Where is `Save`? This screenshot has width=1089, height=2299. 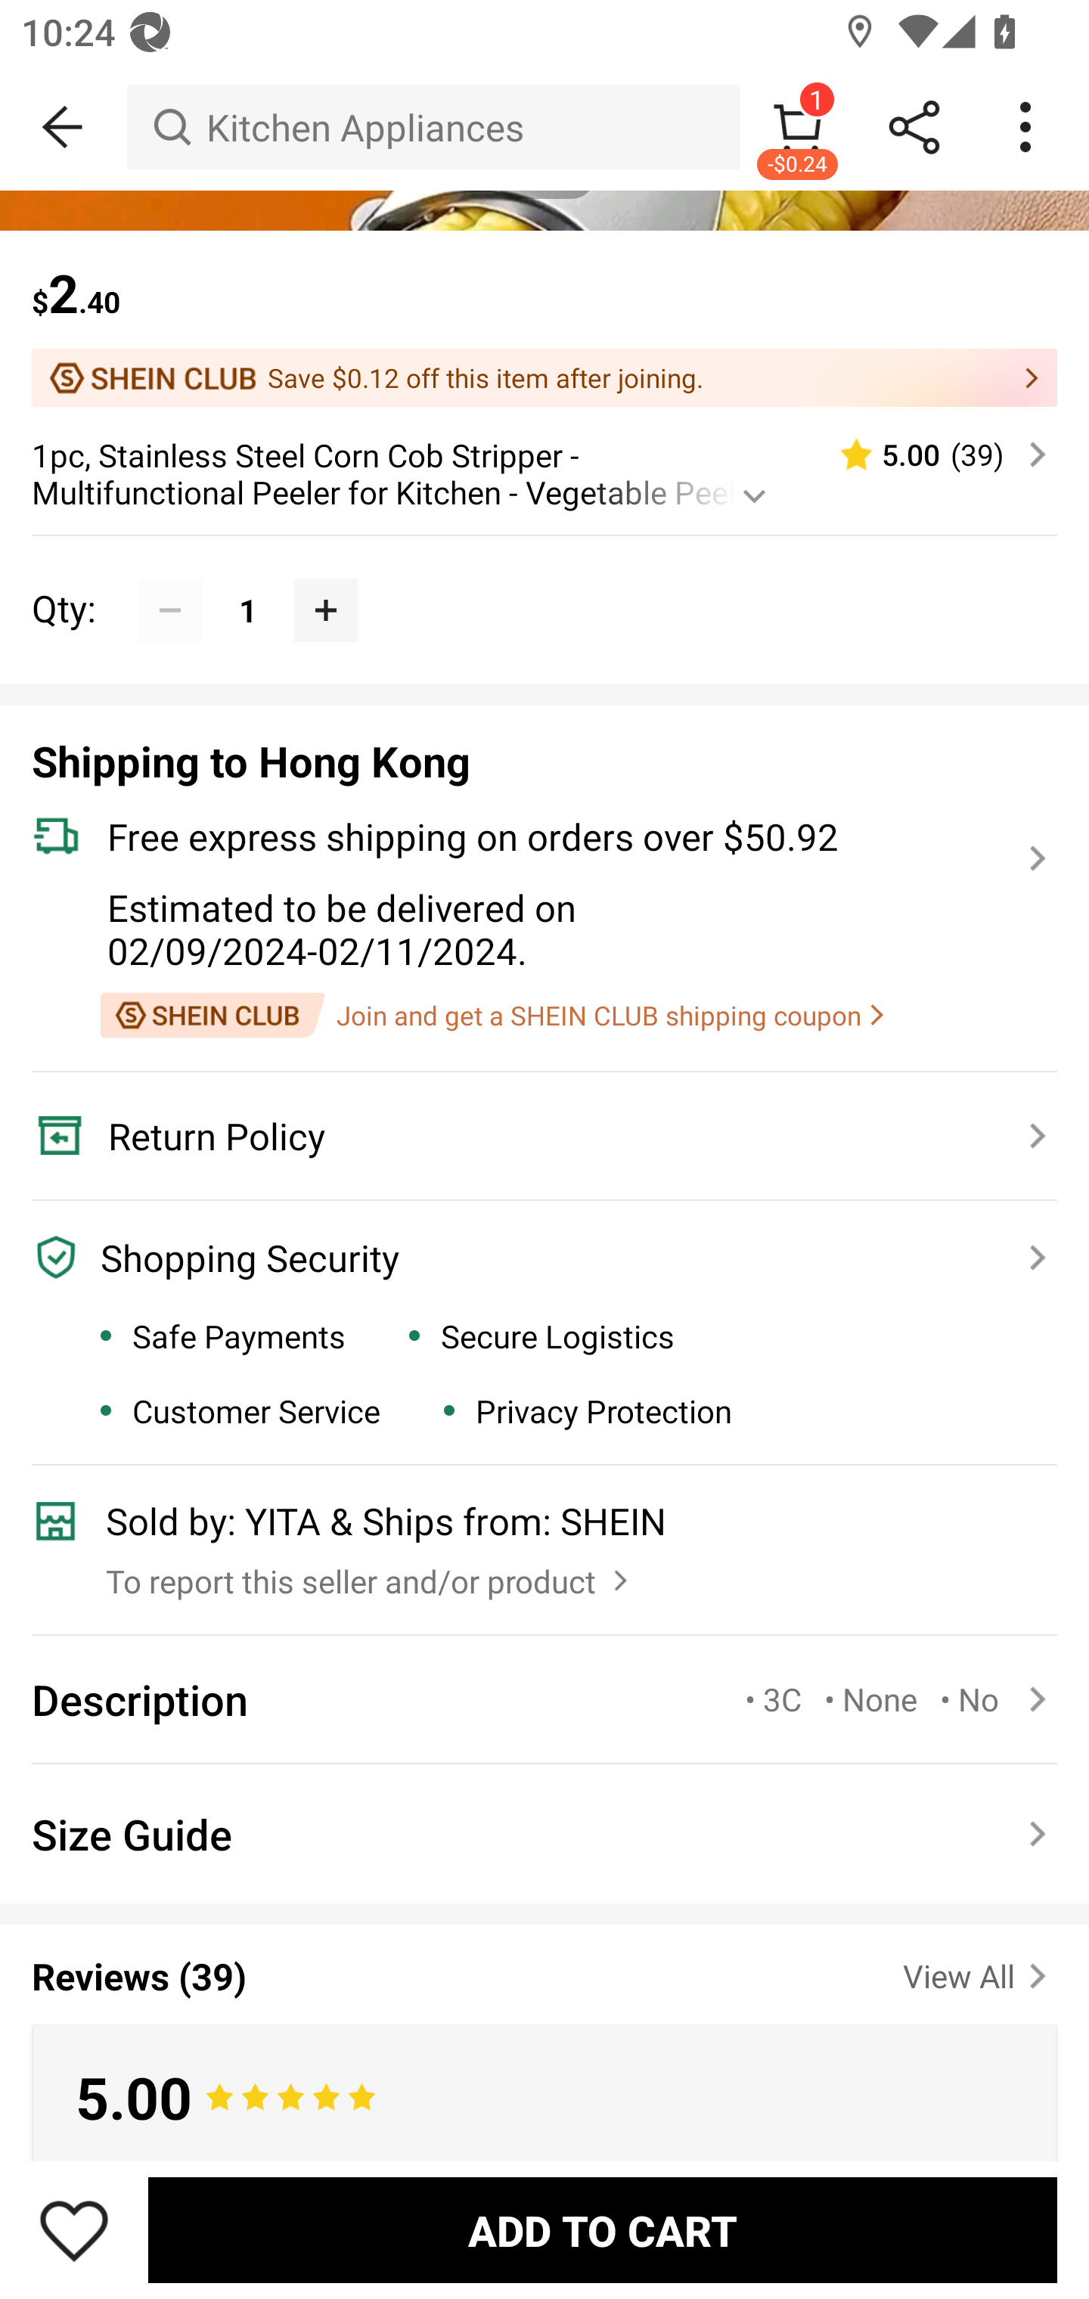 Save is located at coordinates (74, 2229).